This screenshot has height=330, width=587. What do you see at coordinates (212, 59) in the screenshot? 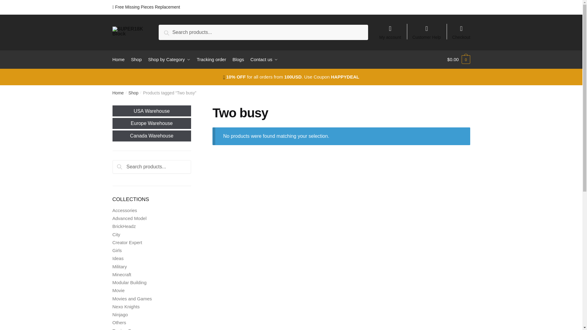
I see `Tracking order` at bounding box center [212, 59].